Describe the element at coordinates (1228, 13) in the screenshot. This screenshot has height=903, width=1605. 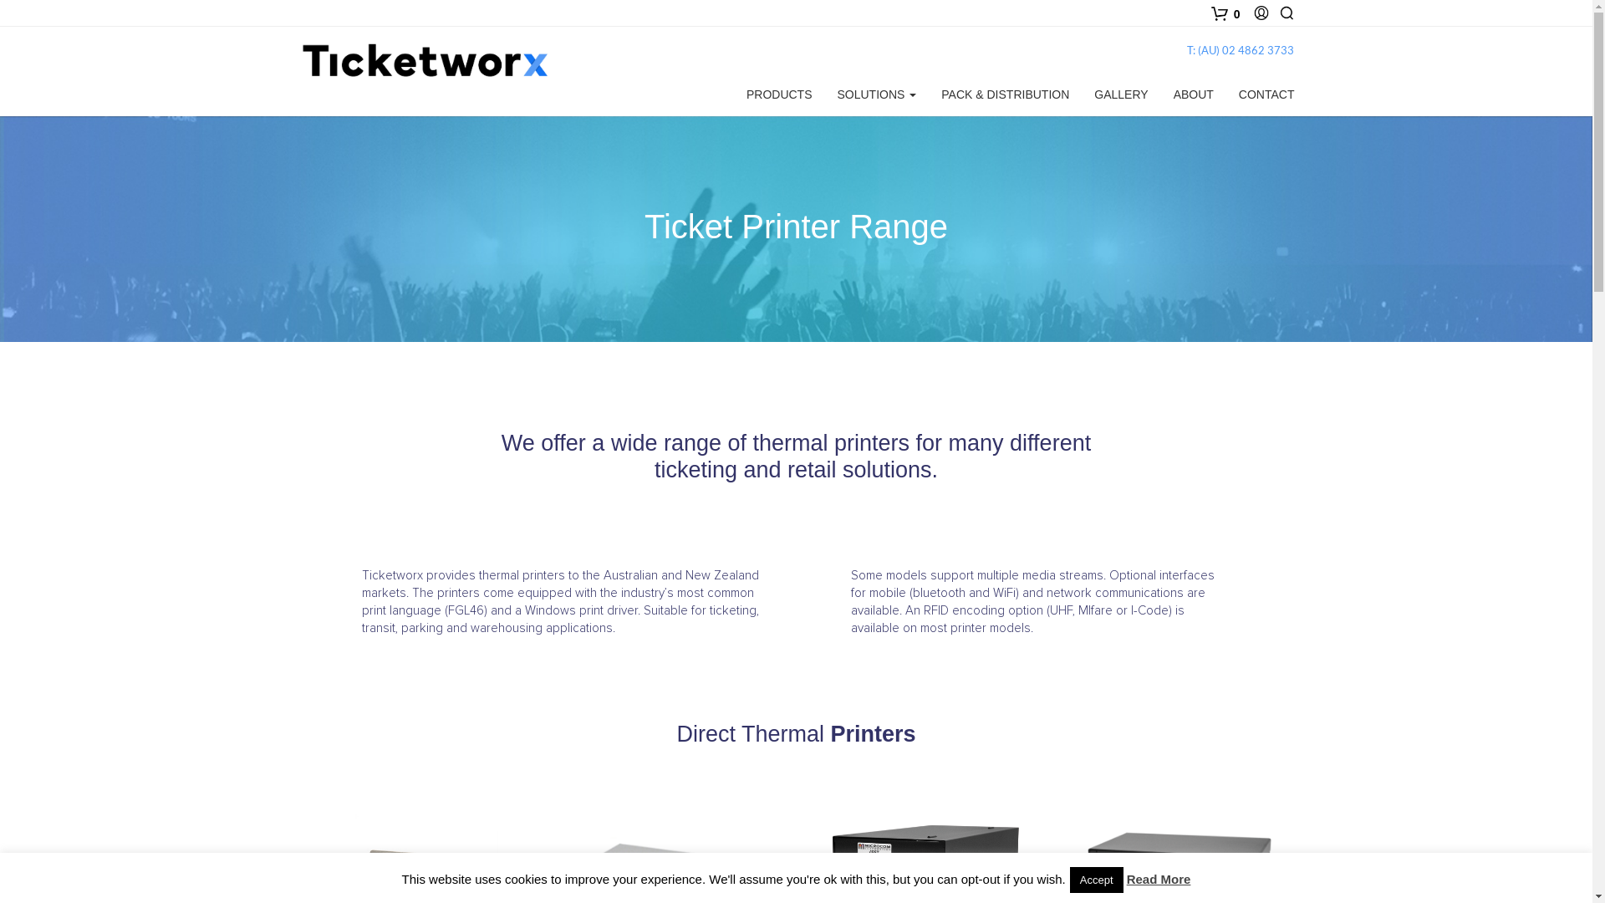
I see `0` at that location.